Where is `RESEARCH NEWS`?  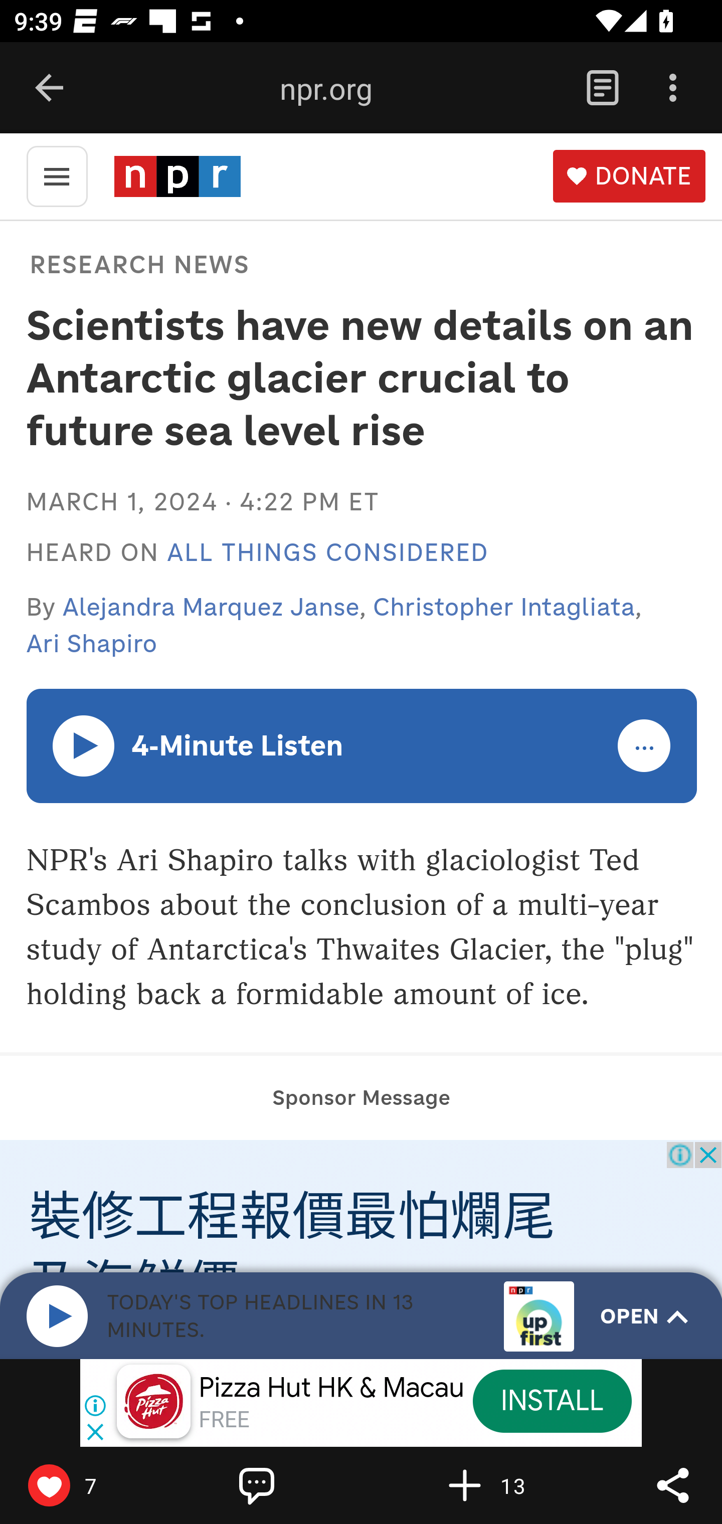
RESEARCH NEWS is located at coordinates (139, 264).